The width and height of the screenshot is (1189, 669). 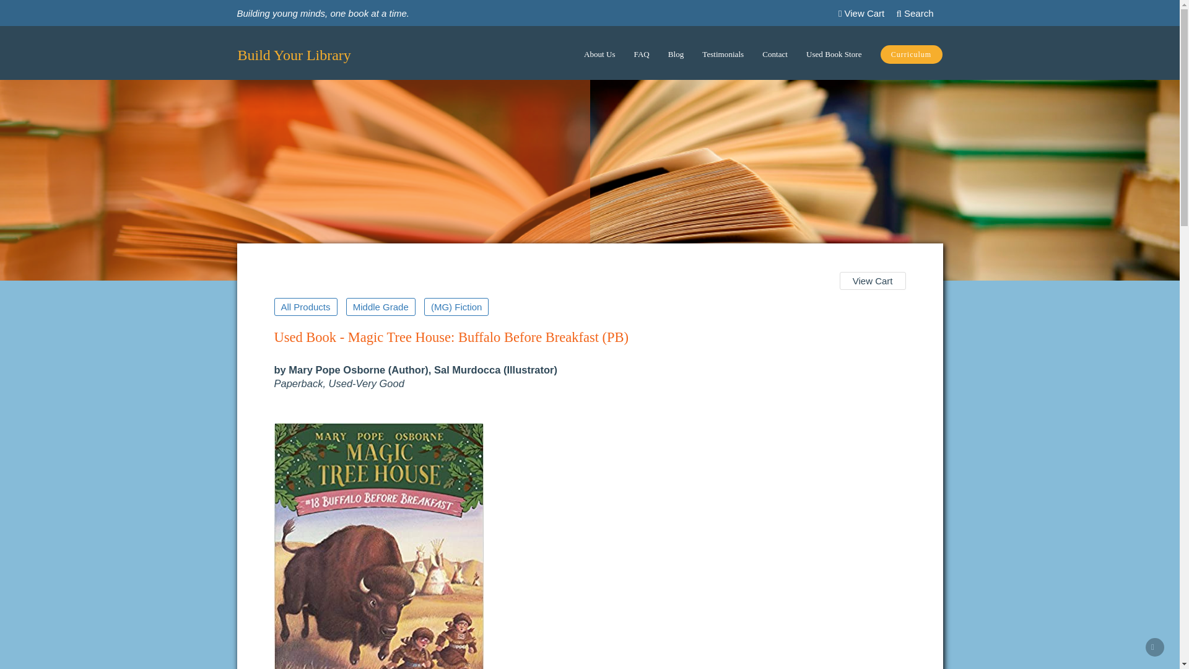 What do you see at coordinates (873, 280) in the screenshot?
I see `View Cart` at bounding box center [873, 280].